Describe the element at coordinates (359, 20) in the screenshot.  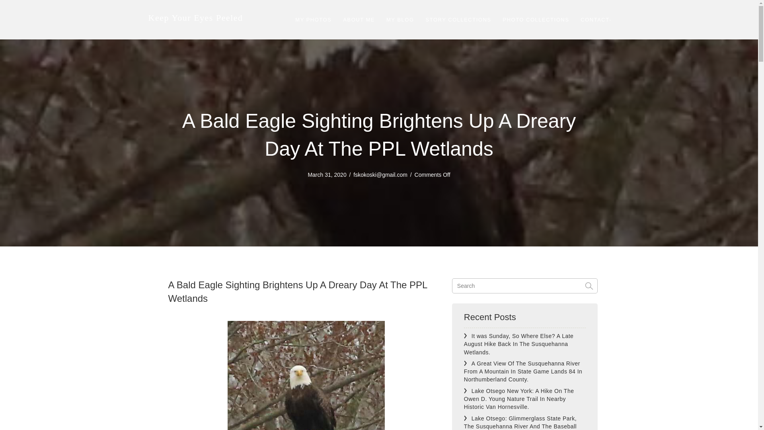
I see `ABOUT ME` at that location.